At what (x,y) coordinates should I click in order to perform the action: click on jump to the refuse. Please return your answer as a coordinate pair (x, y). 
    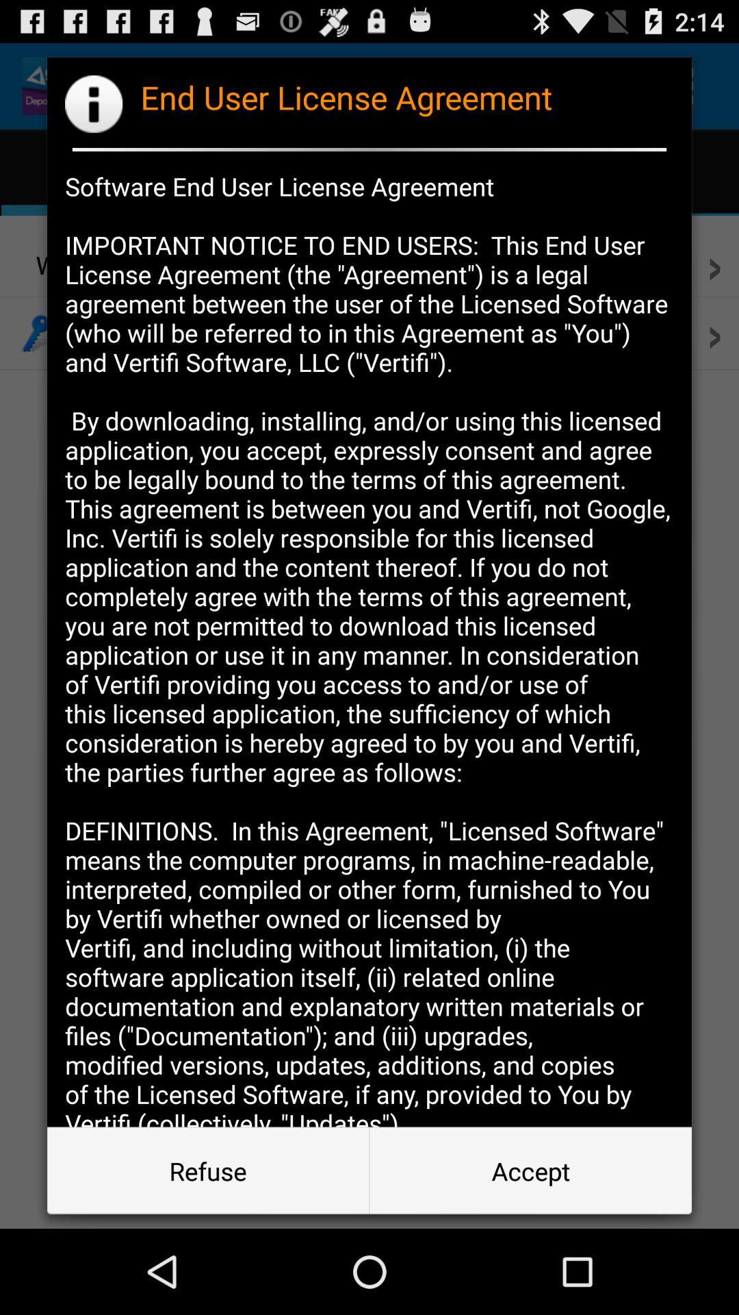
    Looking at the image, I should click on (208, 1171).